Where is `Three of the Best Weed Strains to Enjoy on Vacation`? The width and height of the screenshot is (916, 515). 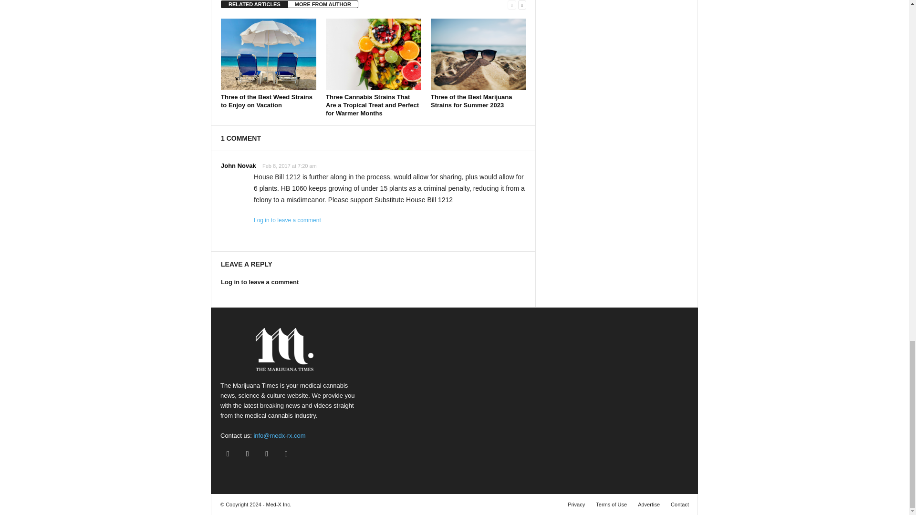 Three of the Best Weed Strains to Enjoy on Vacation is located at coordinates (268, 54).